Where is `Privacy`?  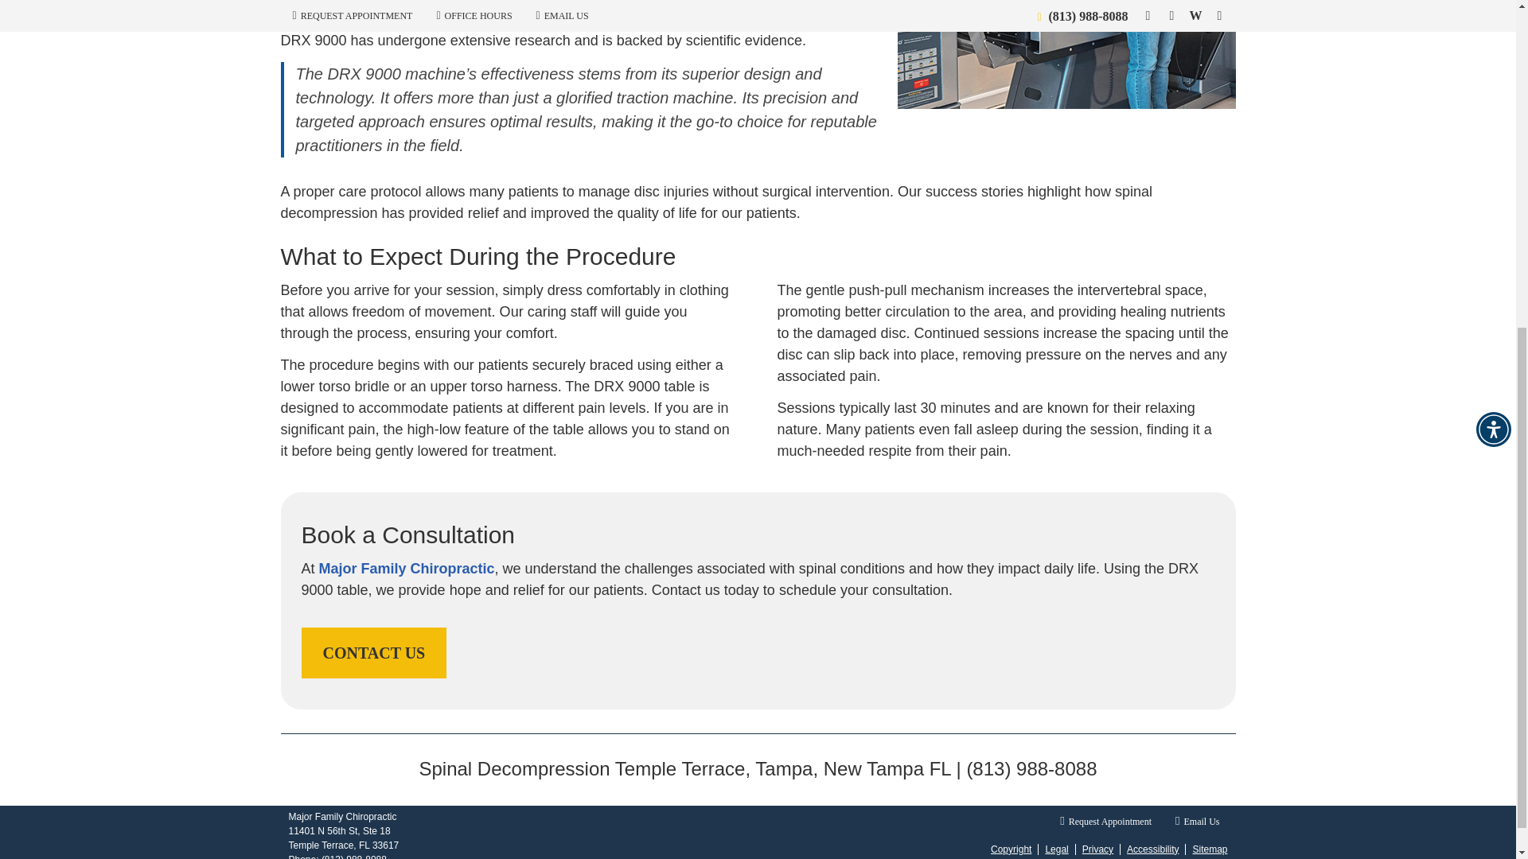 Privacy is located at coordinates (1097, 849).